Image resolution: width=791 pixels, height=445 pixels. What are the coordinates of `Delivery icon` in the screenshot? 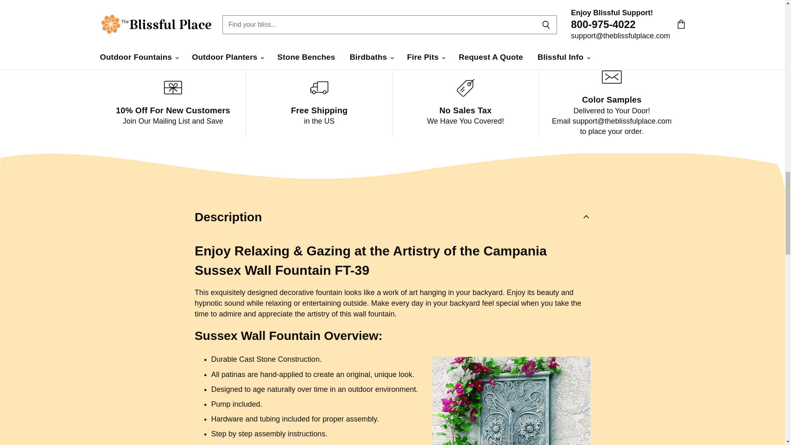 It's located at (319, 88).